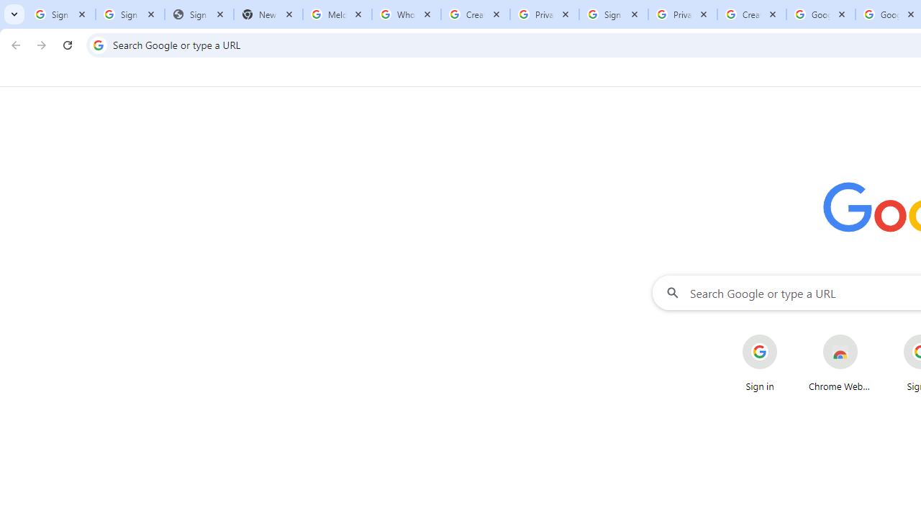 This screenshot has width=921, height=518. Describe the element at coordinates (268, 14) in the screenshot. I see `New Tab` at that location.